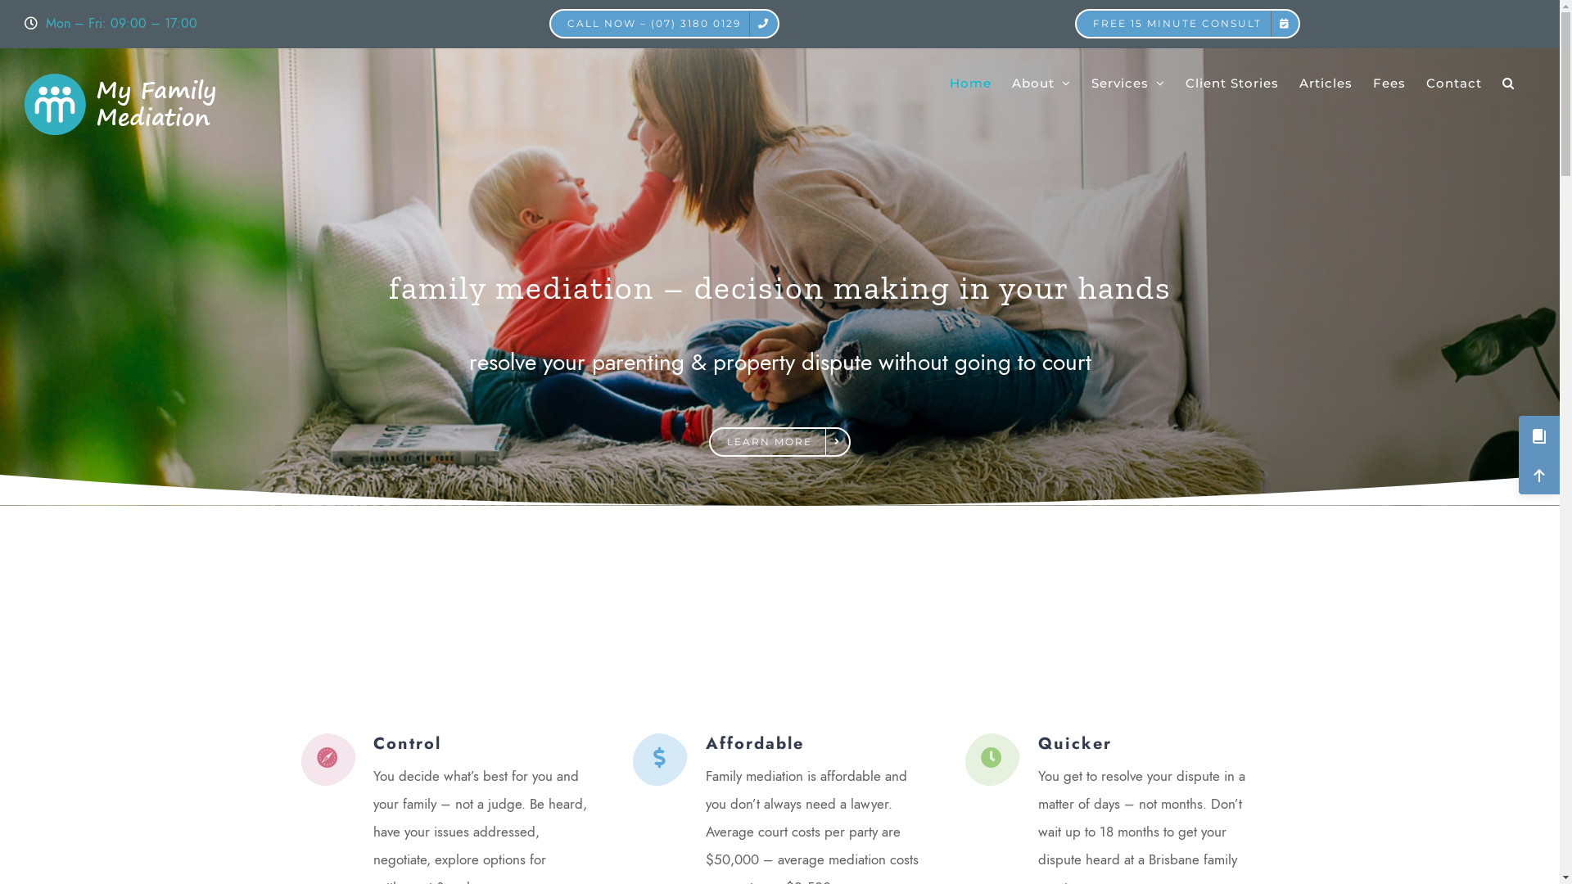 Image resolution: width=1572 pixels, height=884 pixels. Describe the element at coordinates (1326, 83) in the screenshot. I see `Articles` at that location.